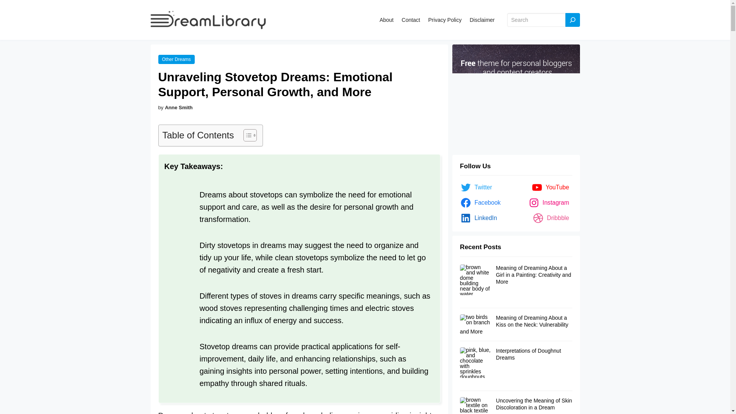  I want to click on Other Dreams, so click(176, 59).